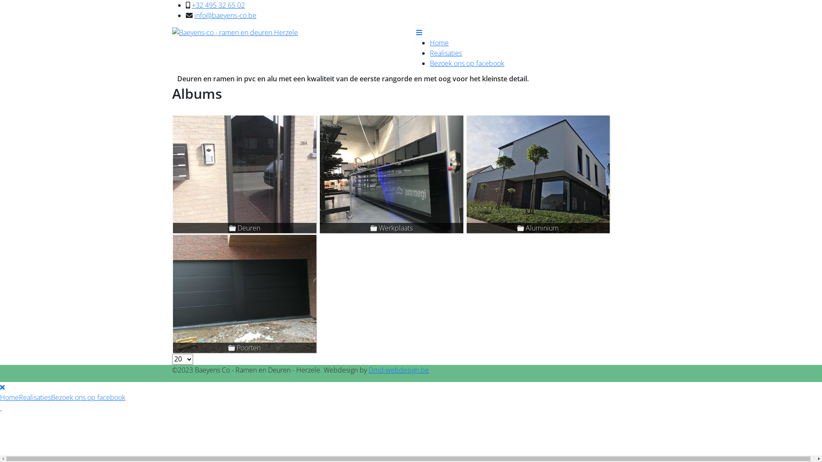 The height and width of the screenshot is (462, 822). Describe the element at coordinates (439, 43) in the screenshot. I see `Home` at that location.